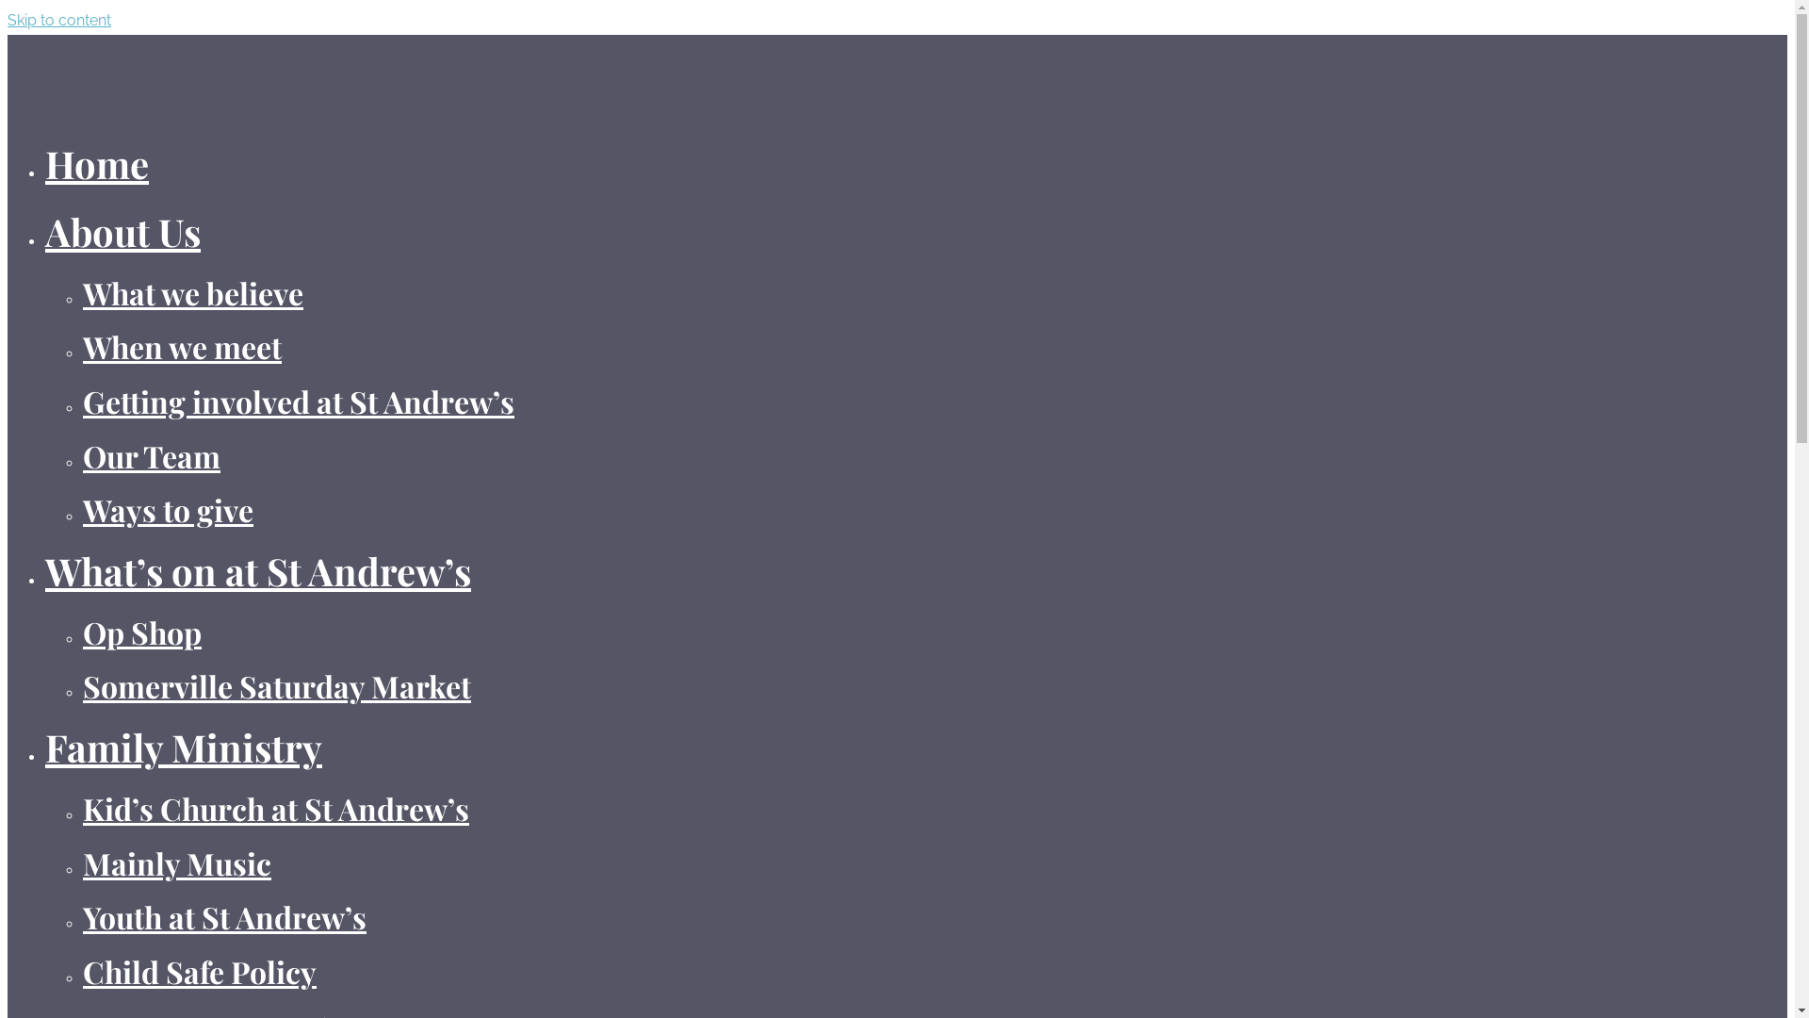 This screenshot has width=1809, height=1018. Describe the element at coordinates (277, 686) in the screenshot. I see `Somerville Saturday Market` at that location.